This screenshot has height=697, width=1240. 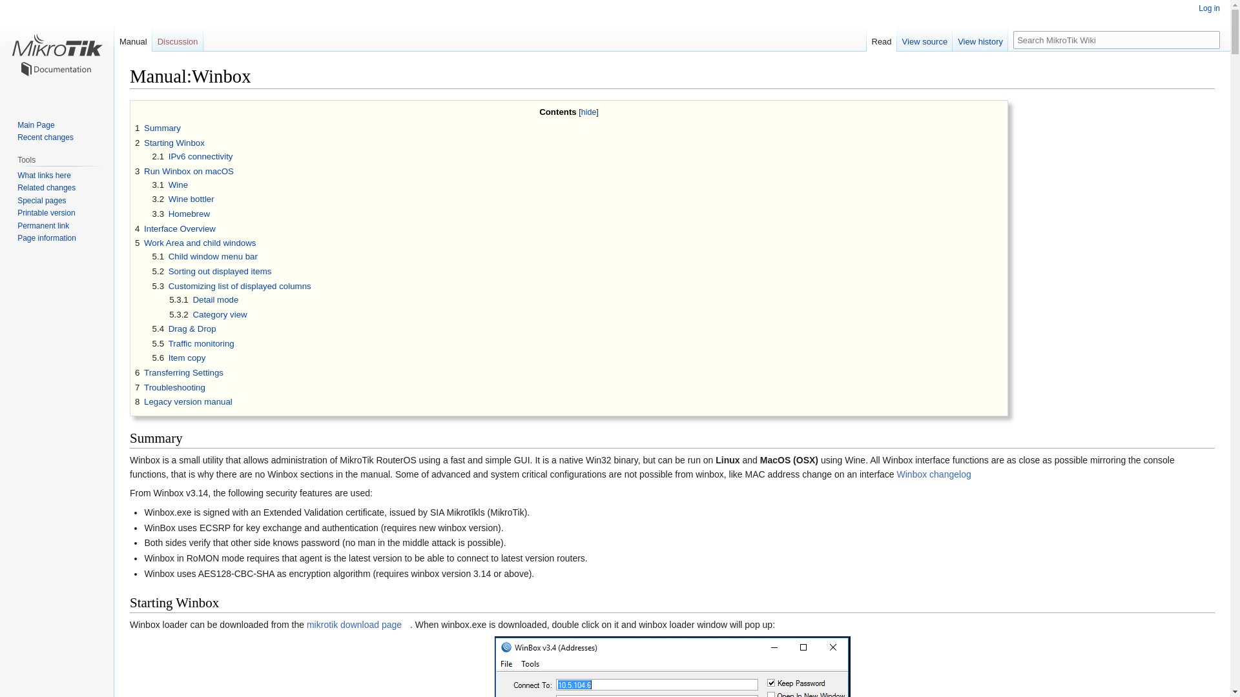 I want to click on 6 Transferring Settings, so click(x=179, y=373).